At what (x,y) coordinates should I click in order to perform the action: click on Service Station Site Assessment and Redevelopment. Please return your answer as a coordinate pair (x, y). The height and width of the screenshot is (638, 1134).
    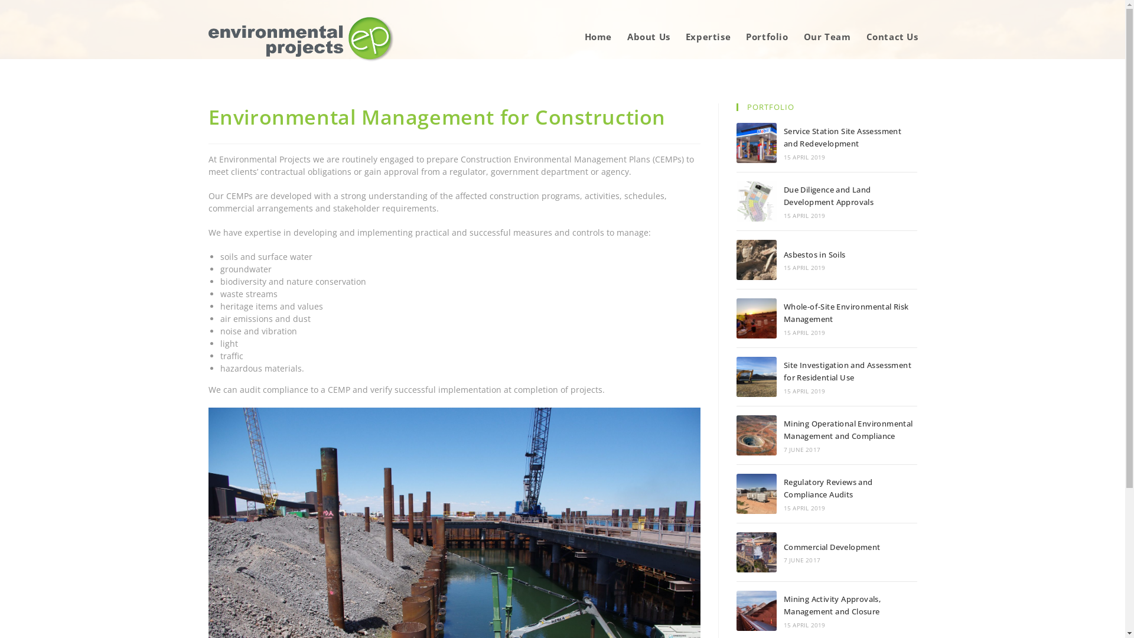
    Looking at the image, I should click on (756, 143).